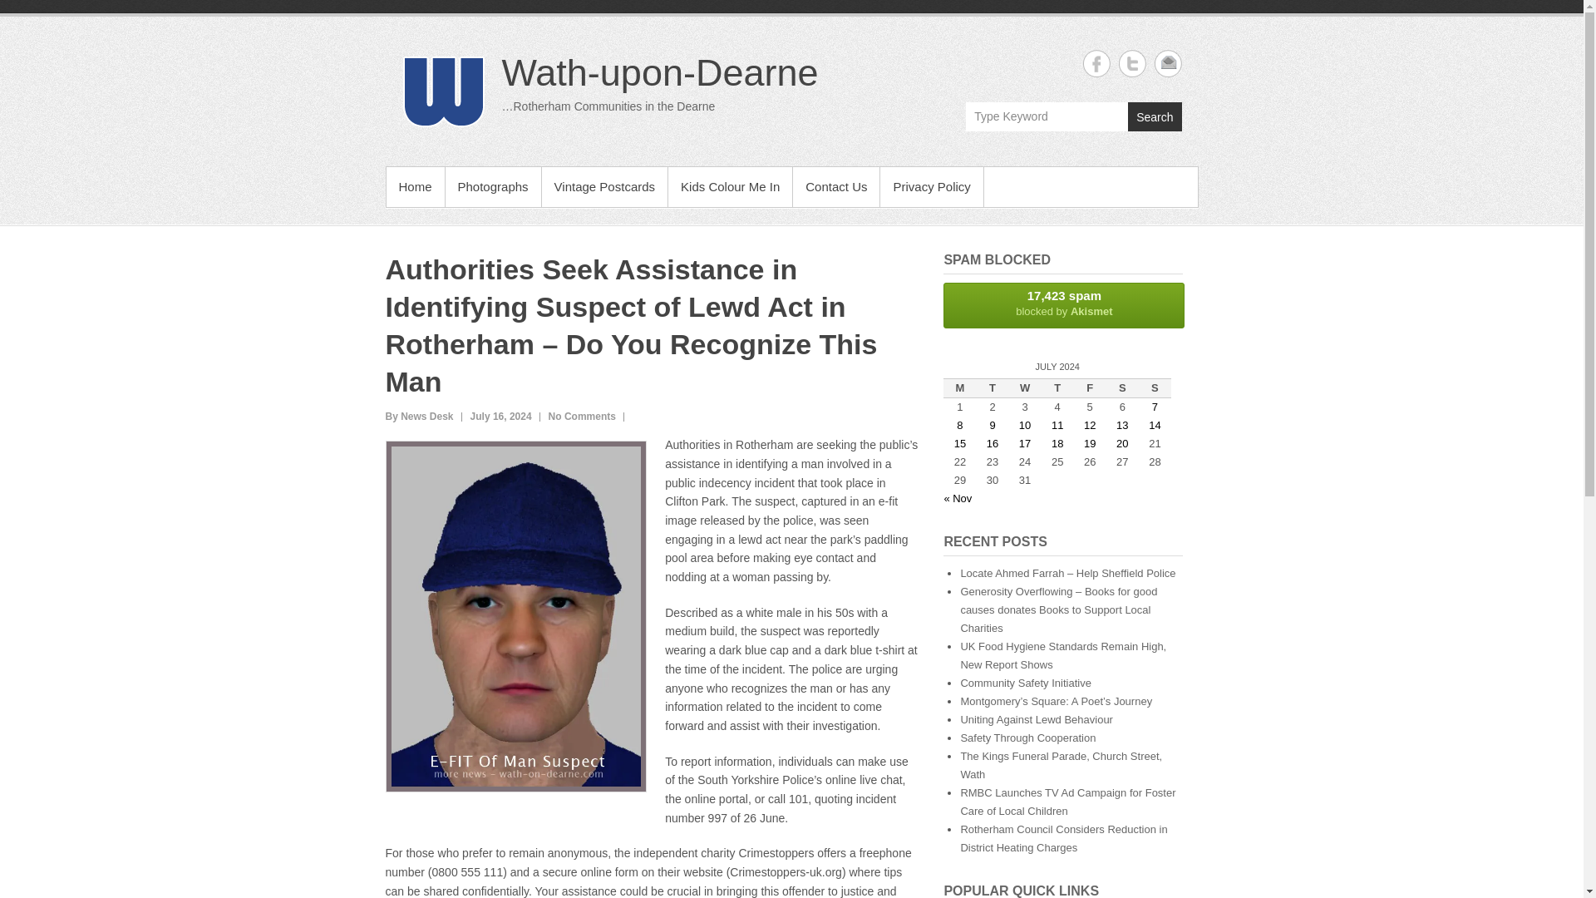 This screenshot has height=898, width=1596. I want to click on Wath-upon-Dearne Twitter, so click(1132, 63).